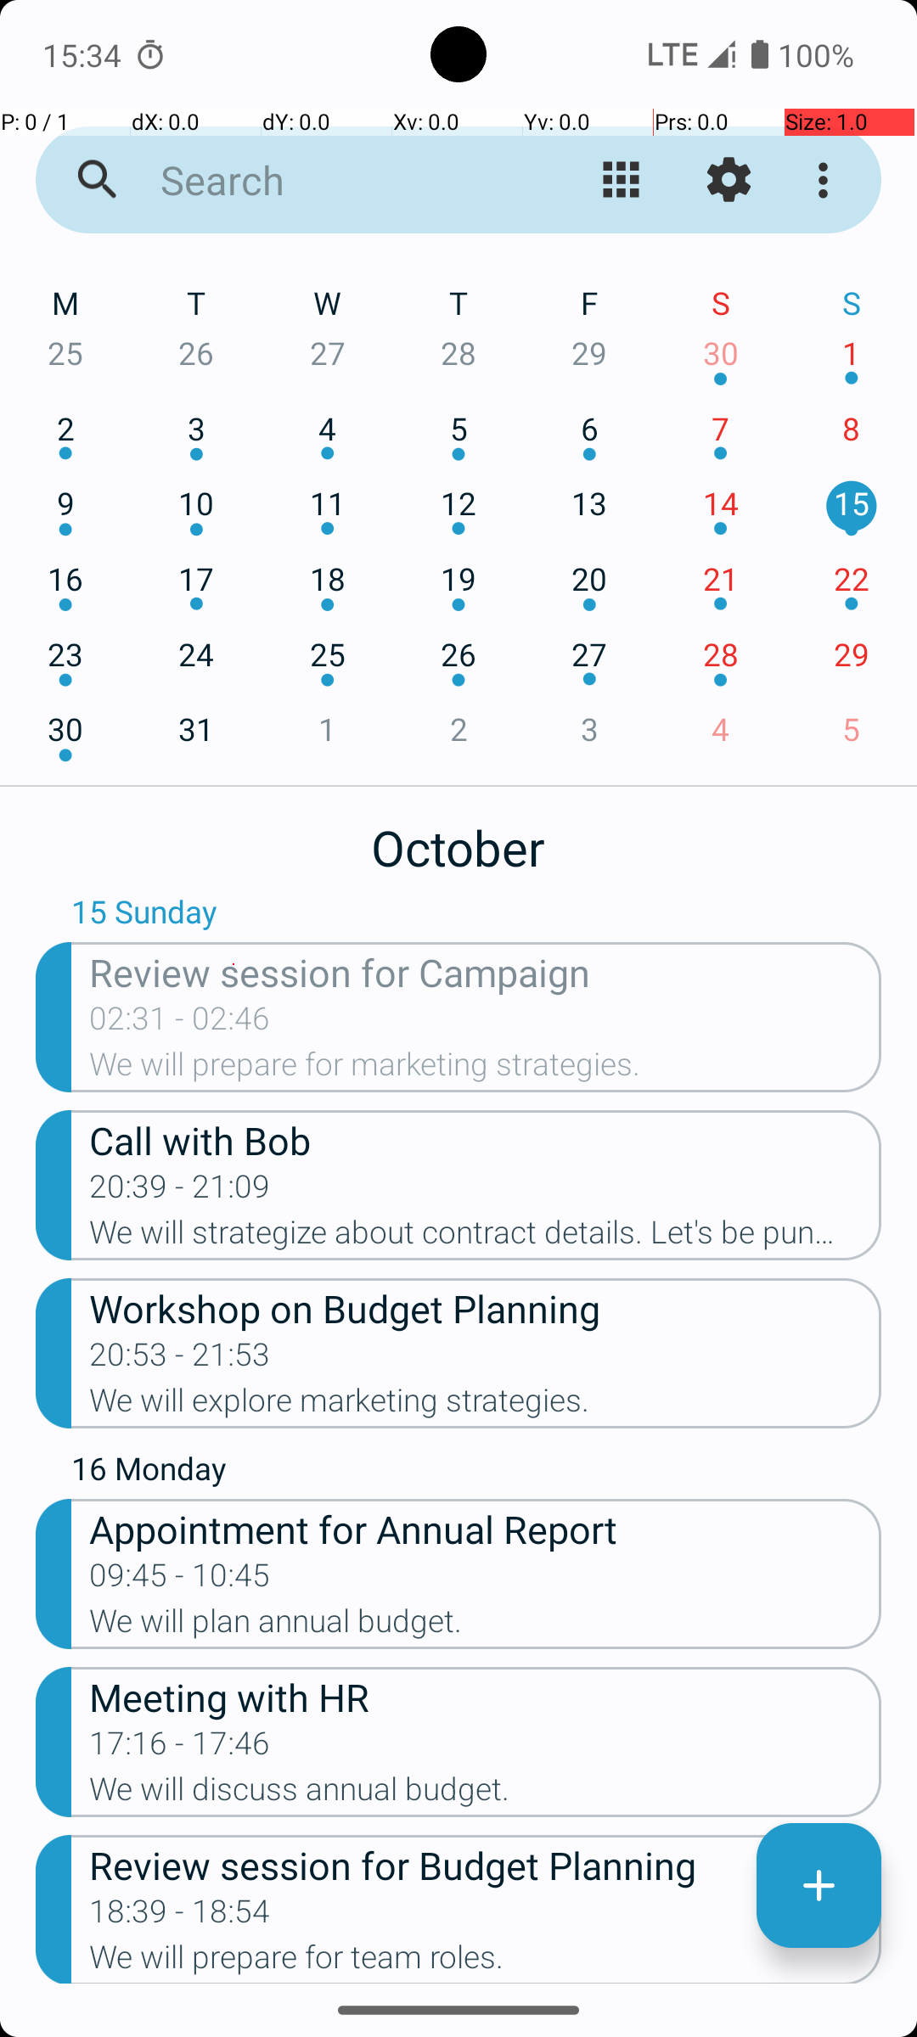 This screenshot has width=917, height=2037. Describe the element at coordinates (486, 1406) in the screenshot. I see `We will explore marketing strategies.` at that location.